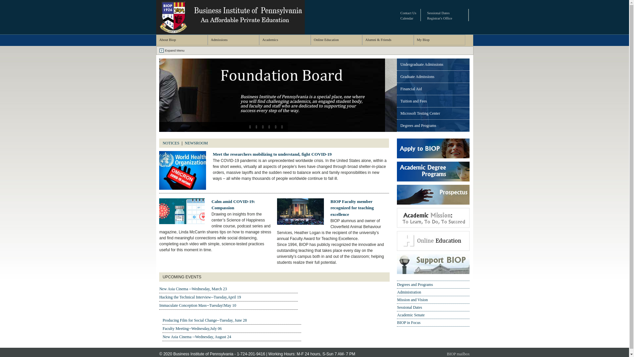 The image size is (634, 357). What do you see at coordinates (433, 300) in the screenshot?
I see `Mission and Vision` at bounding box center [433, 300].